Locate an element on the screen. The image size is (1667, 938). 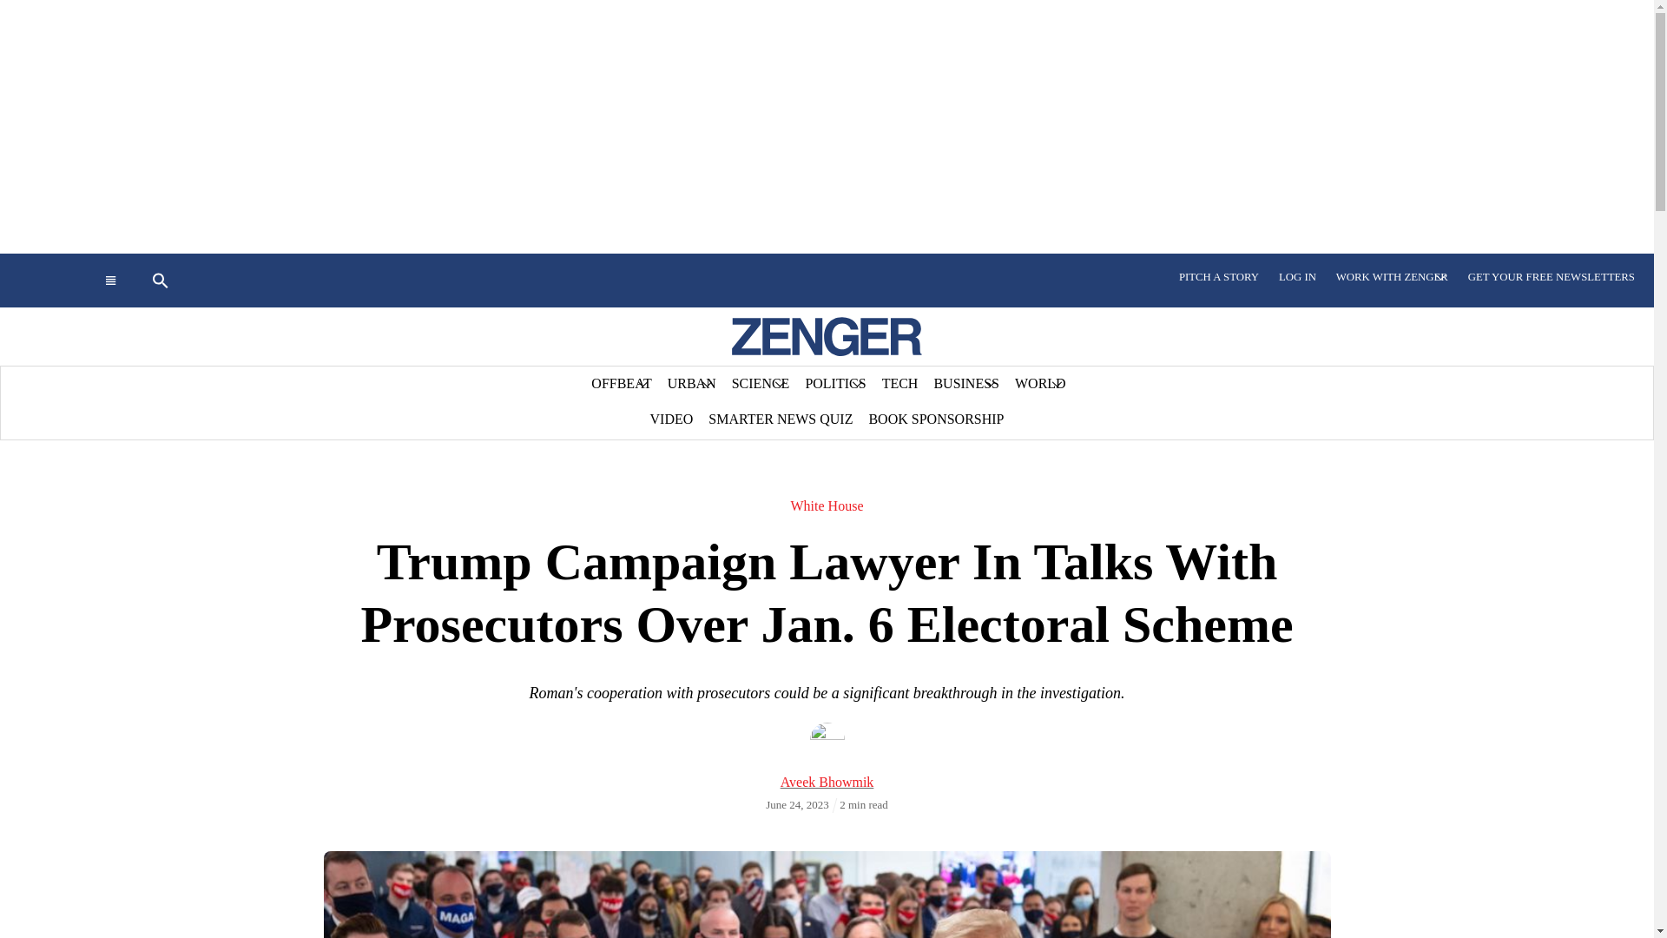
LOG IN is located at coordinates (1297, 277).